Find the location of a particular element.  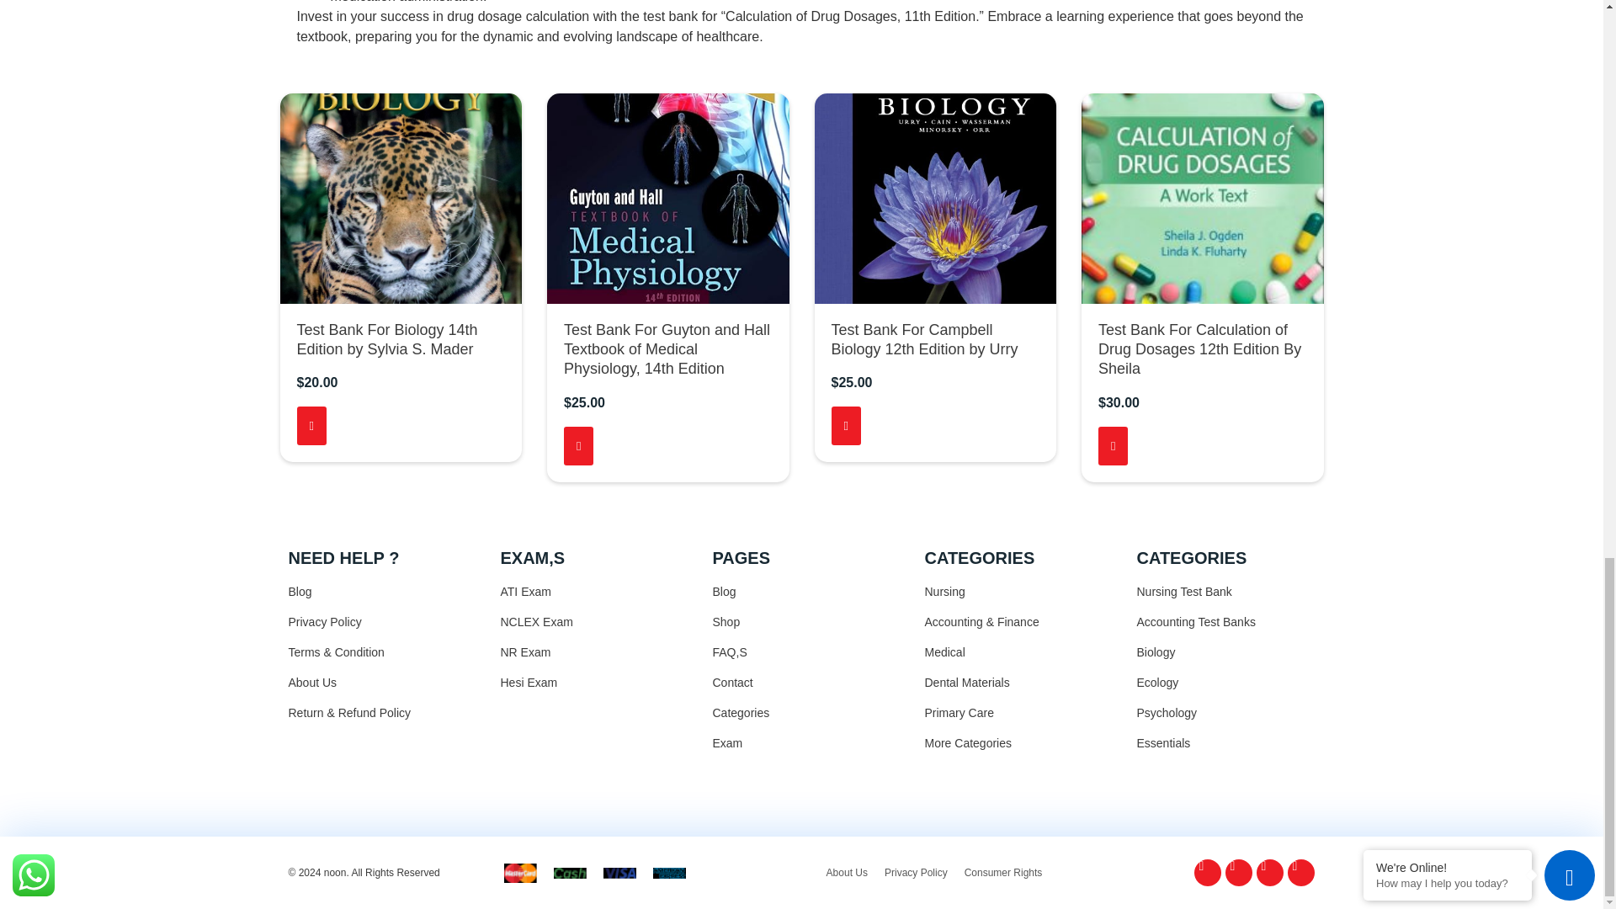

Privacy Policy is located at coordinates (377, 622).